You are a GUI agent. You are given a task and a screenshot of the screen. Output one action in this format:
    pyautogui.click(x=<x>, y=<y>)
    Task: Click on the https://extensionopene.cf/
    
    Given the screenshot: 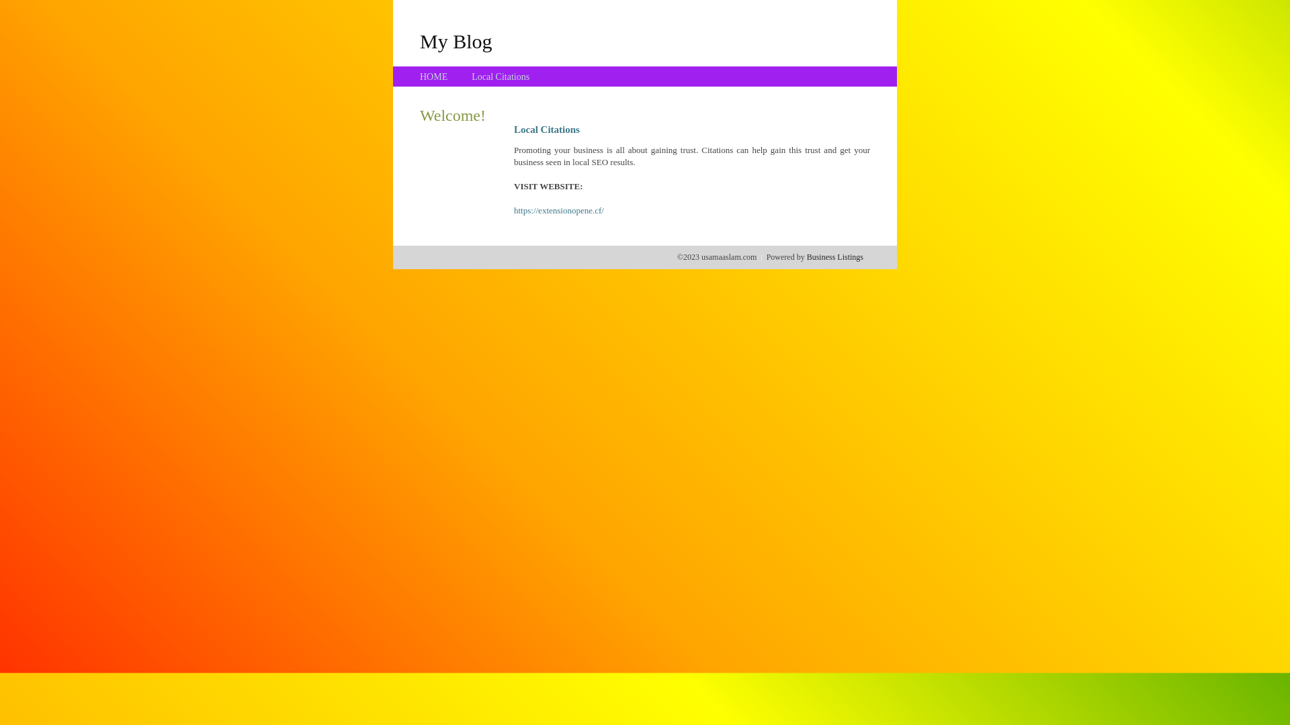 What is the action you would take?
    pyautogui.click(x=559, y=211)
    